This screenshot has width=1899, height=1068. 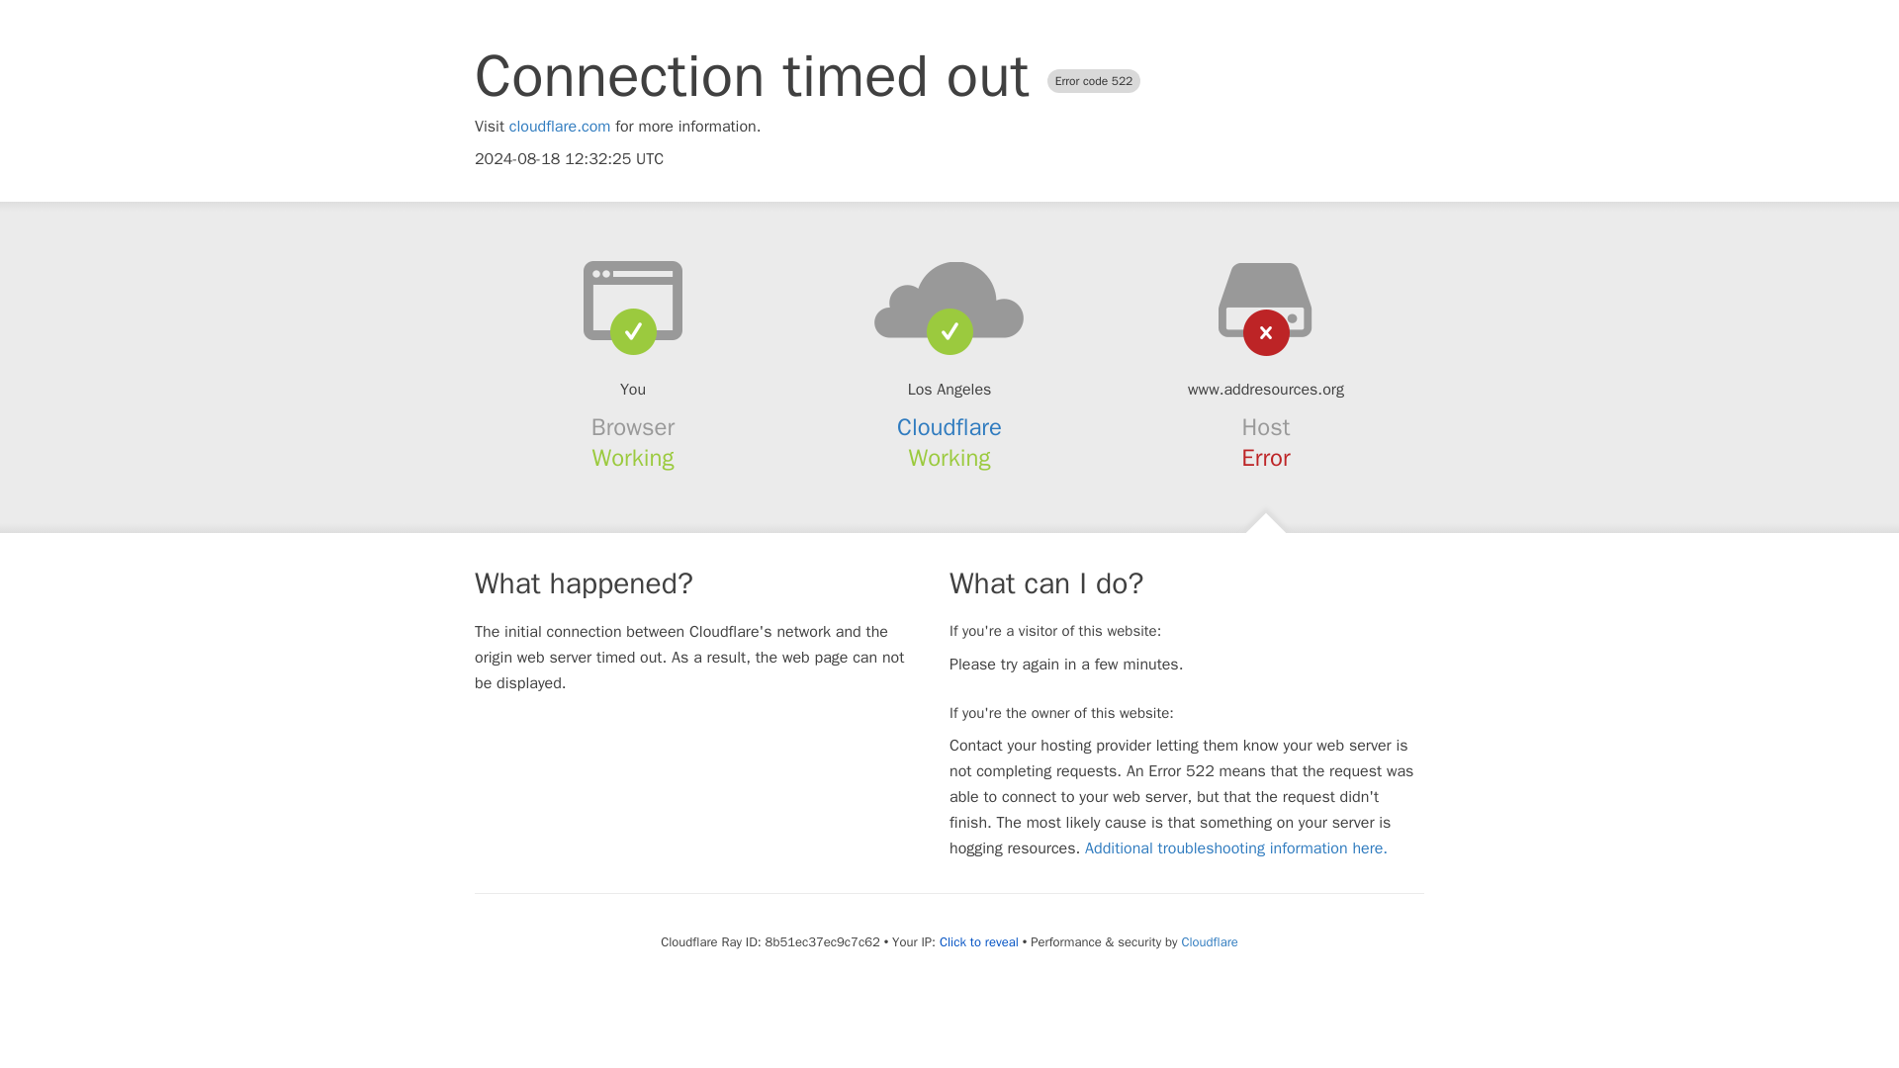 What do you see at coordinates (949, 427) in the screenshot?
I see `Cloudflare` at bounding box center [949, 427].